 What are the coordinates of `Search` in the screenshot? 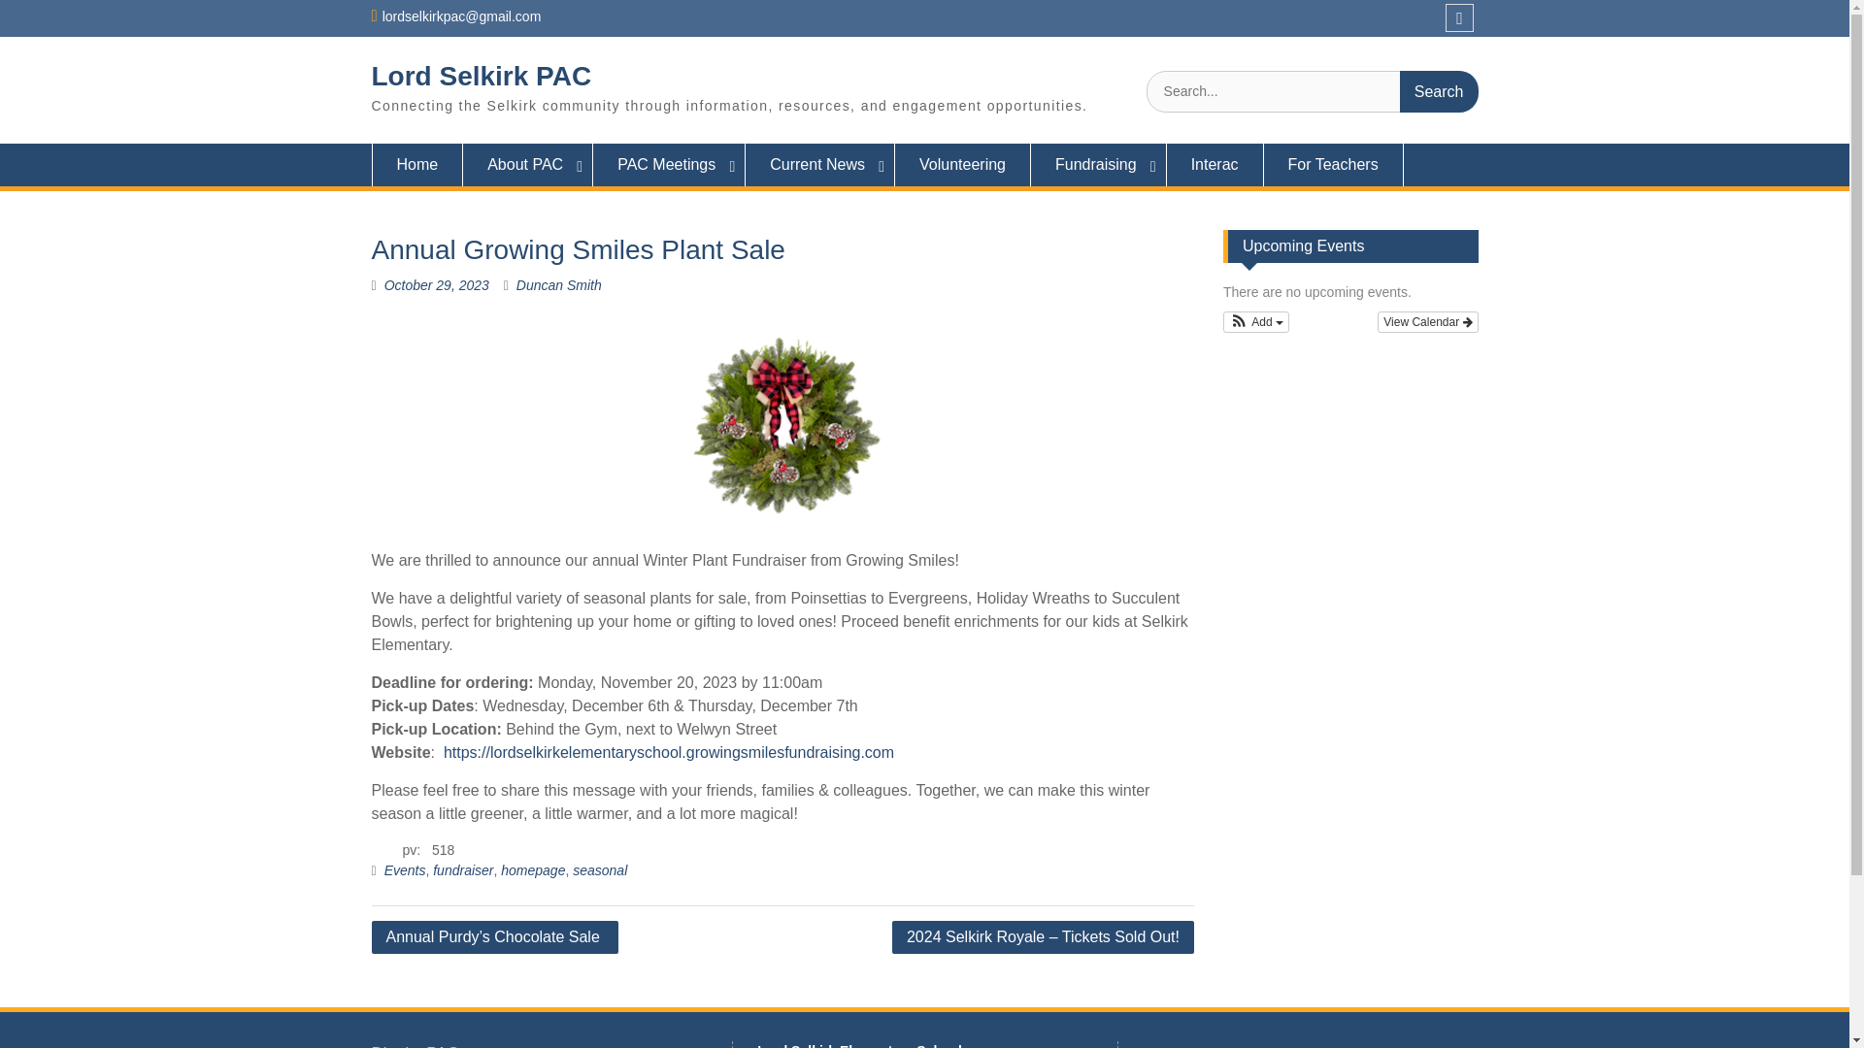 It's located at (1439, 91).